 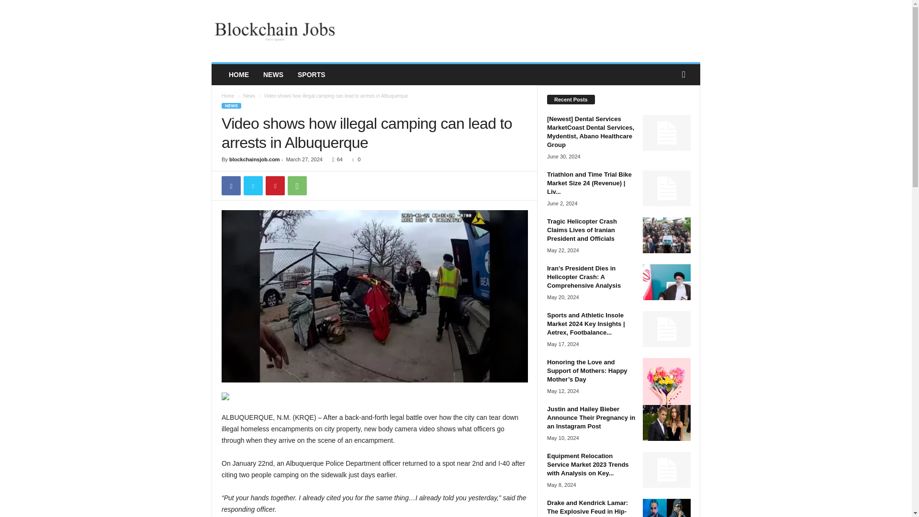 I want to click on SPORTS, so click(x=311, y=75).